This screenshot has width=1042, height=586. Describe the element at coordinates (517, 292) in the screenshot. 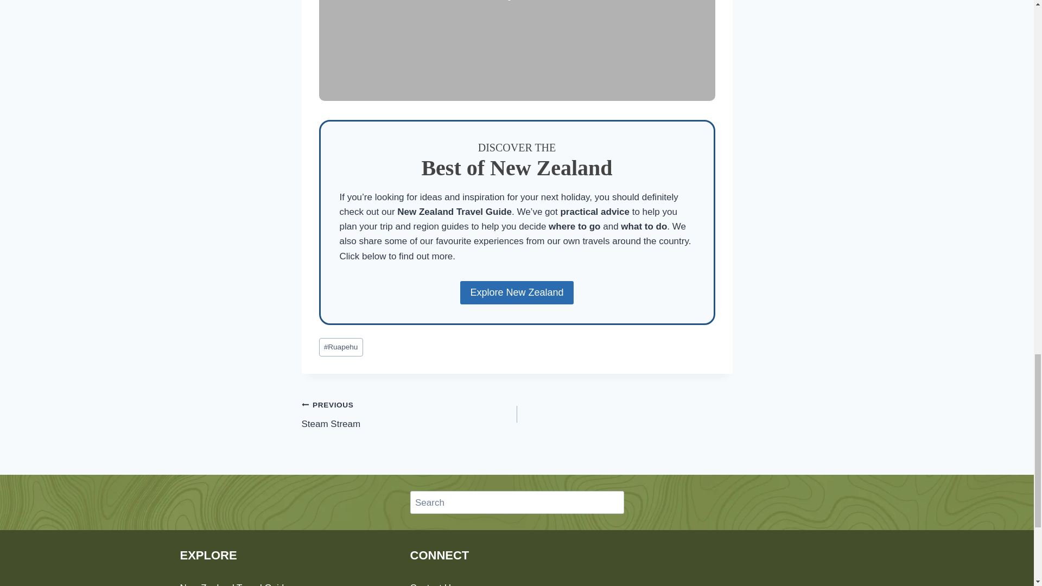

I see `Explore New Zealand` at that location.